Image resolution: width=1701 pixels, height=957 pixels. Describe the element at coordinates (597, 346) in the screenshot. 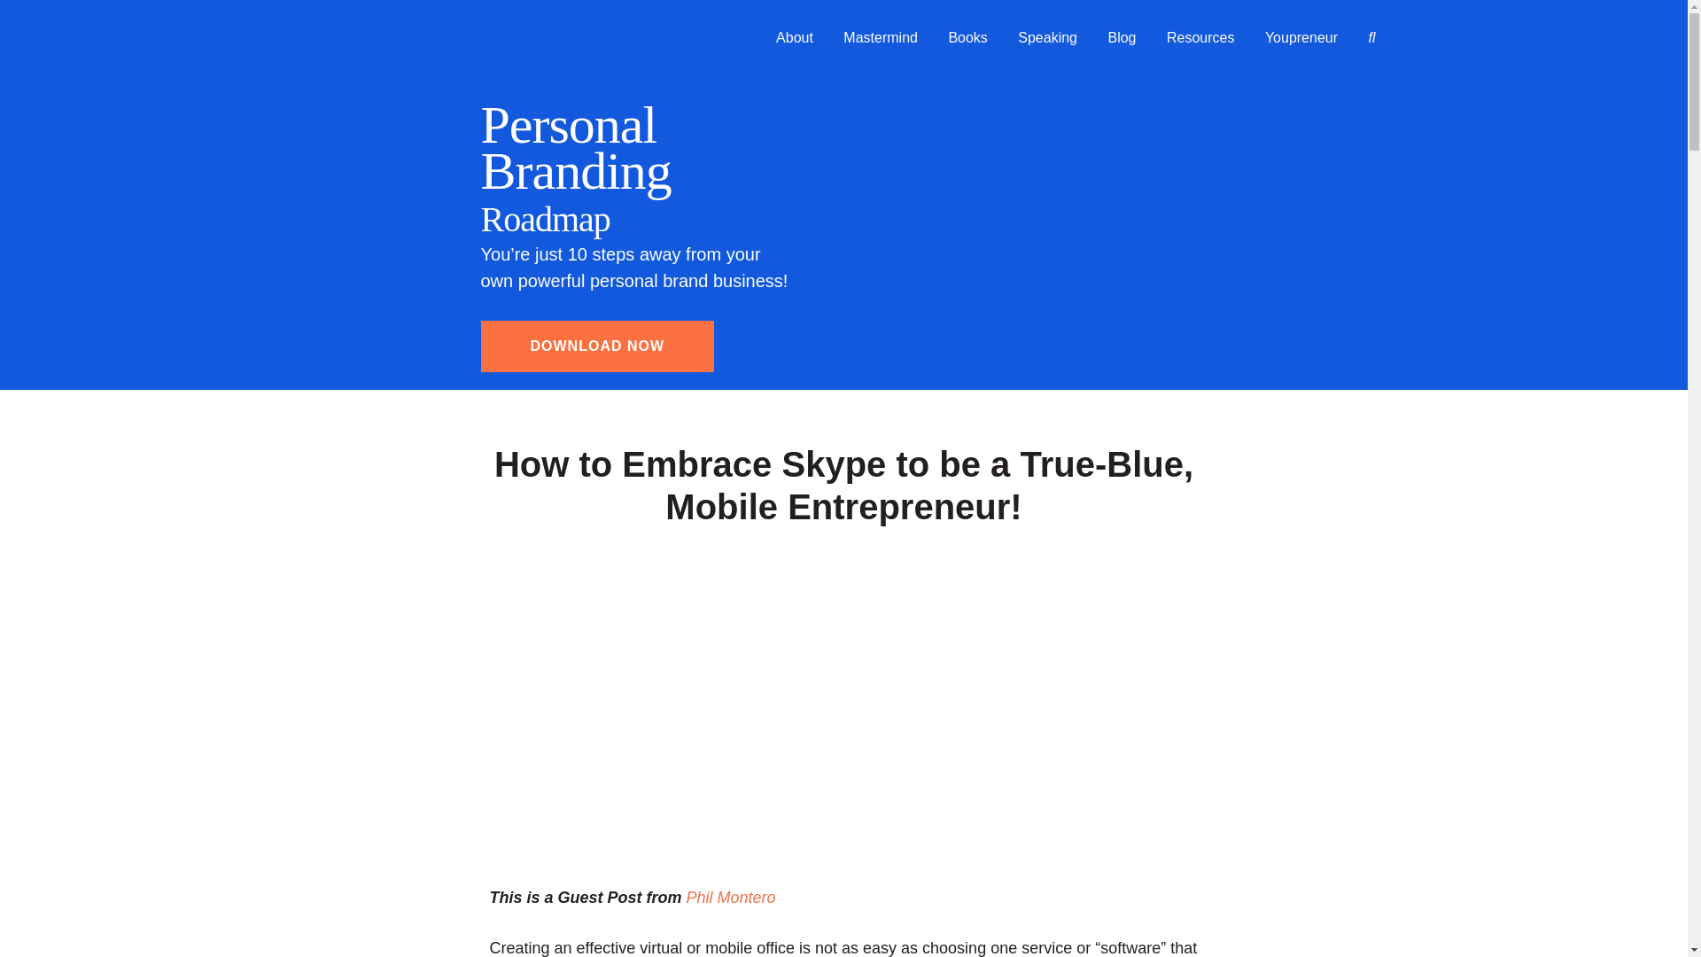

I see `DOWNLOAD NOW` at that location.